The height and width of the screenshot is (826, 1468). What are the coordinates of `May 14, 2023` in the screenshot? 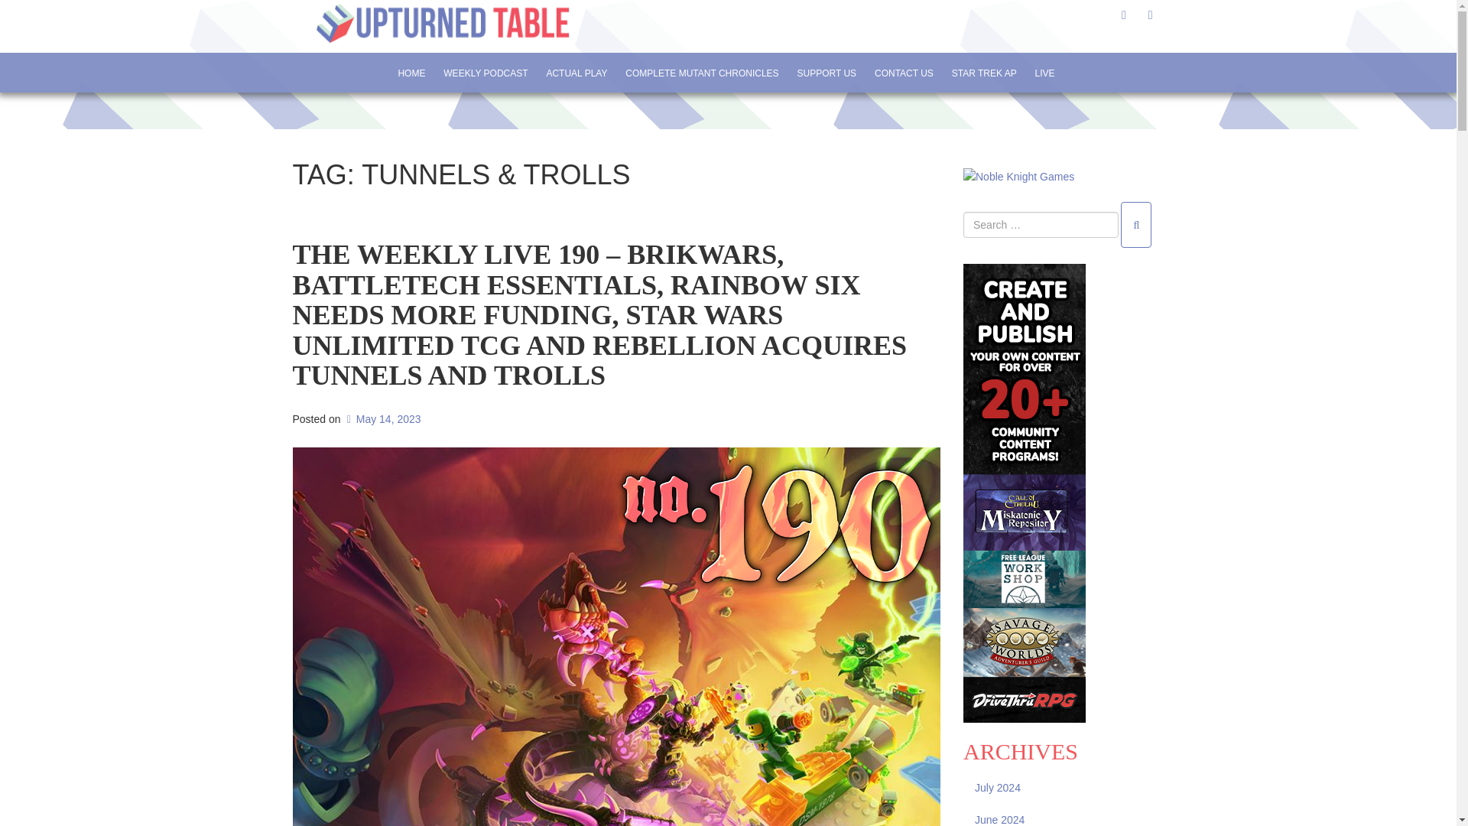 It's located at (382, 419).